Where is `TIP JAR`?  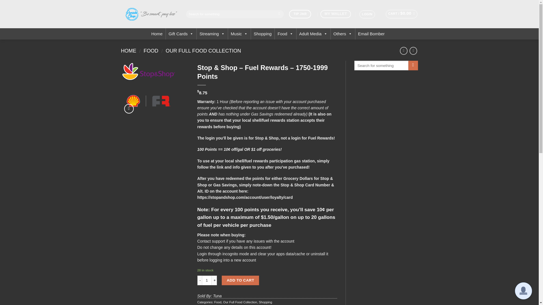 TIP JAR is located at coordinates (300, 14).